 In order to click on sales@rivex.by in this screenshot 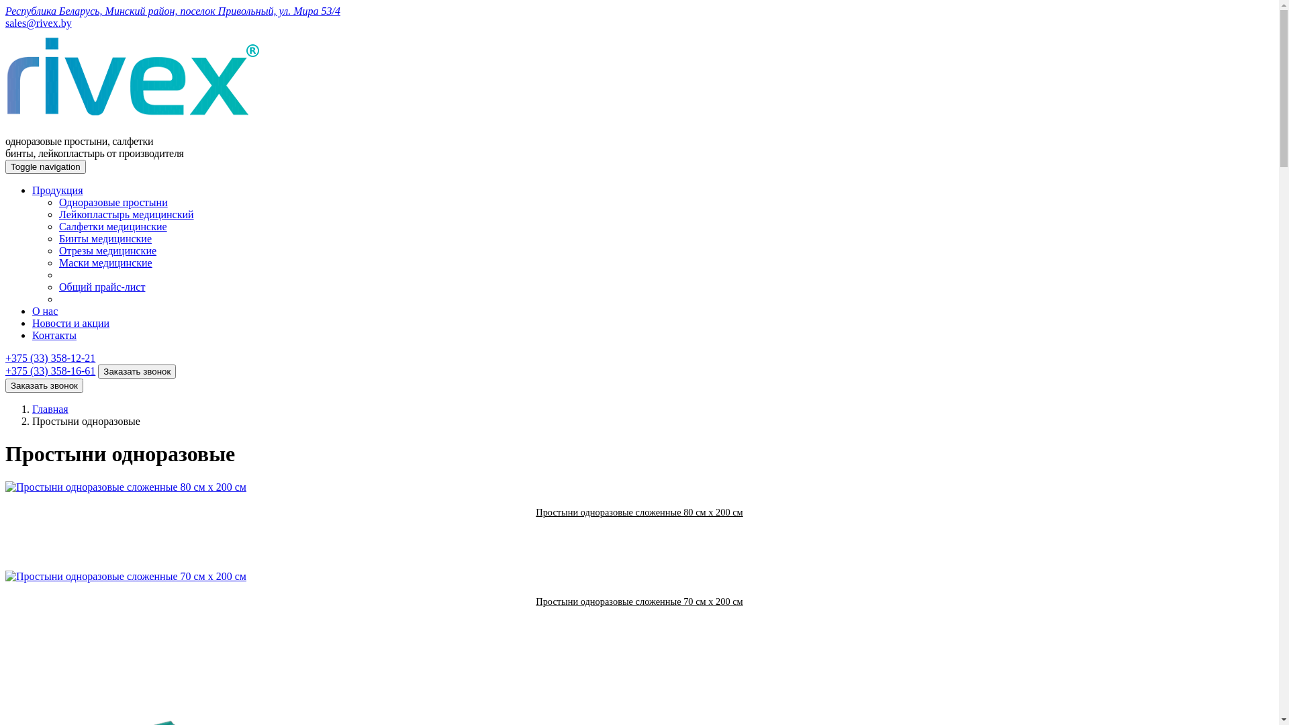, I will do `click(39, 23)`.